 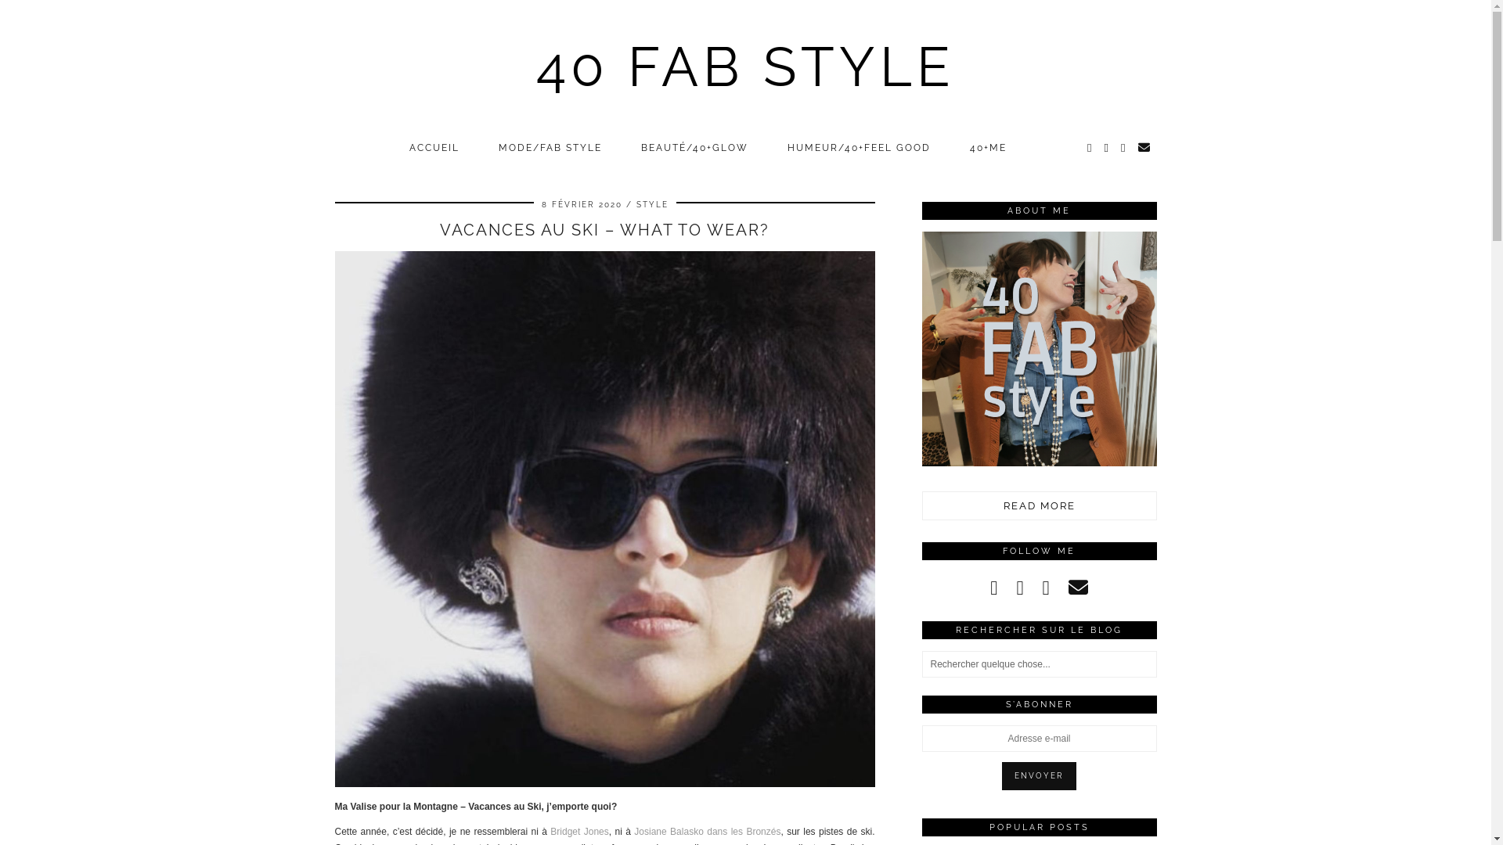 What do you see at coordinates (994, 588) in the screenshot?
I see `instagram` at bounding box center [994, 588].